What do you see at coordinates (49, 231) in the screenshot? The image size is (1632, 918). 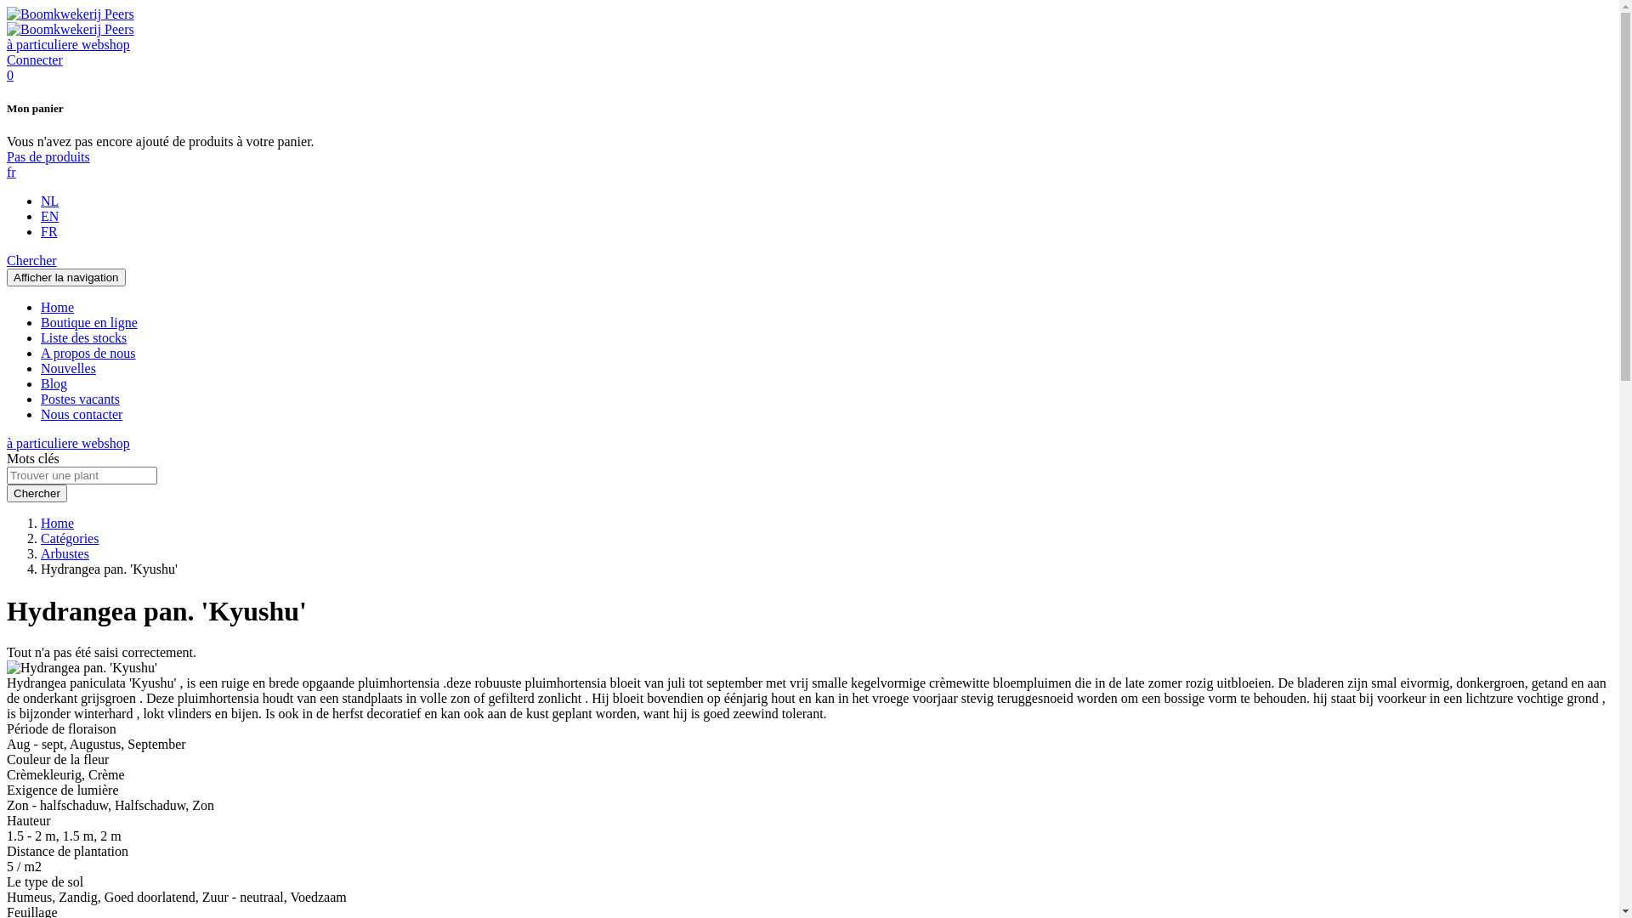 I see `FR` at bounding box center [49, 231].